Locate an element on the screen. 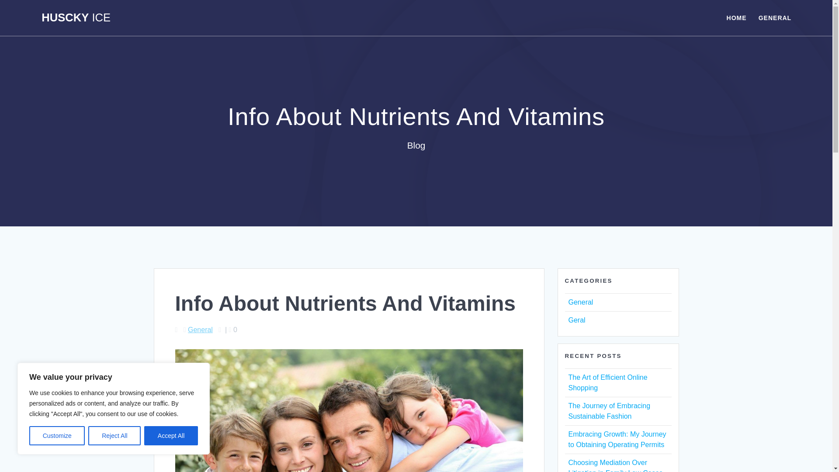  Embracing Growth: My Journey to Obtaining Operating Permits is located at coordinates (617, 439).